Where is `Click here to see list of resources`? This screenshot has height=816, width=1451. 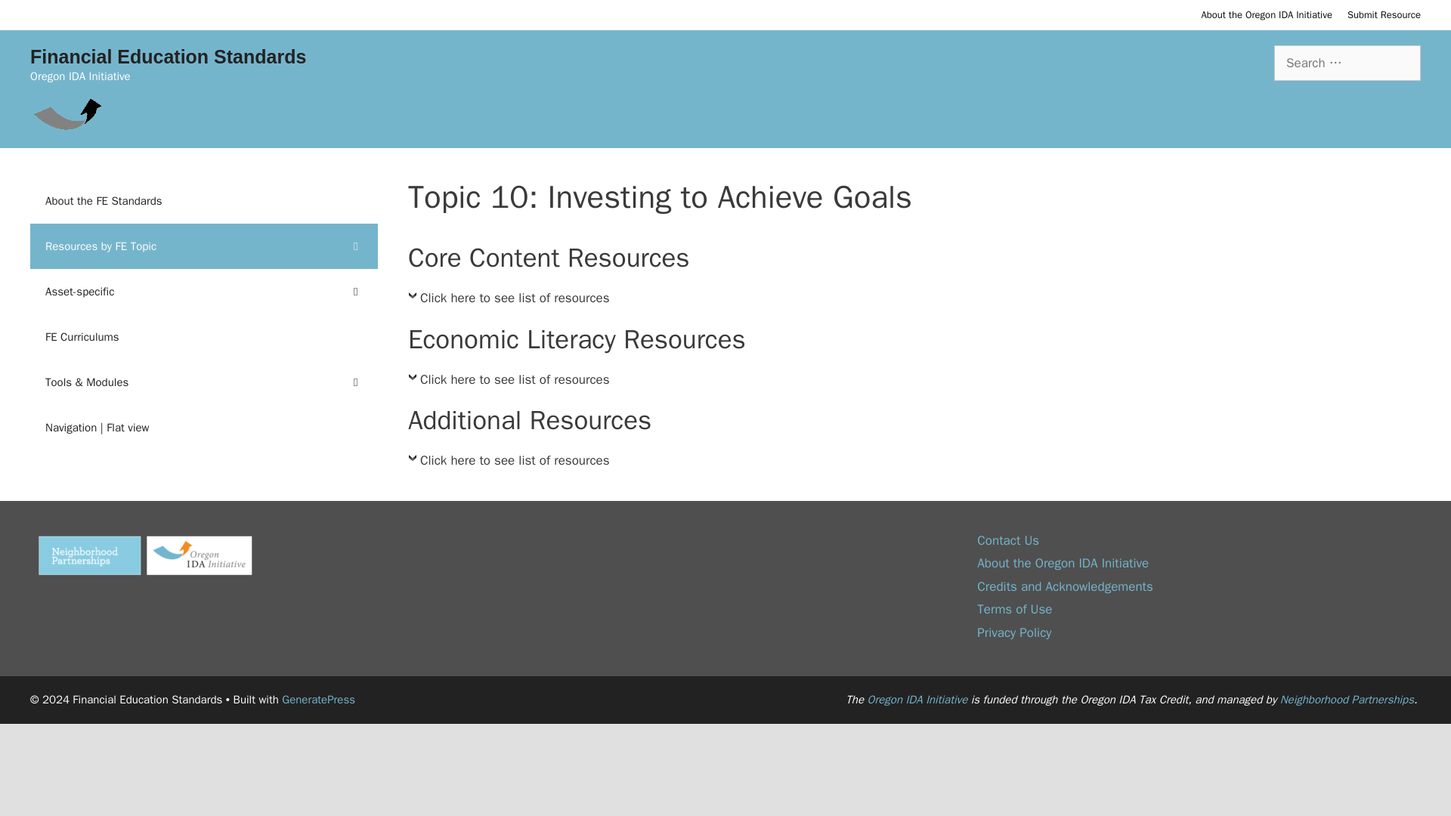 Click here to see list of resources is located at coordinates (508, 301).